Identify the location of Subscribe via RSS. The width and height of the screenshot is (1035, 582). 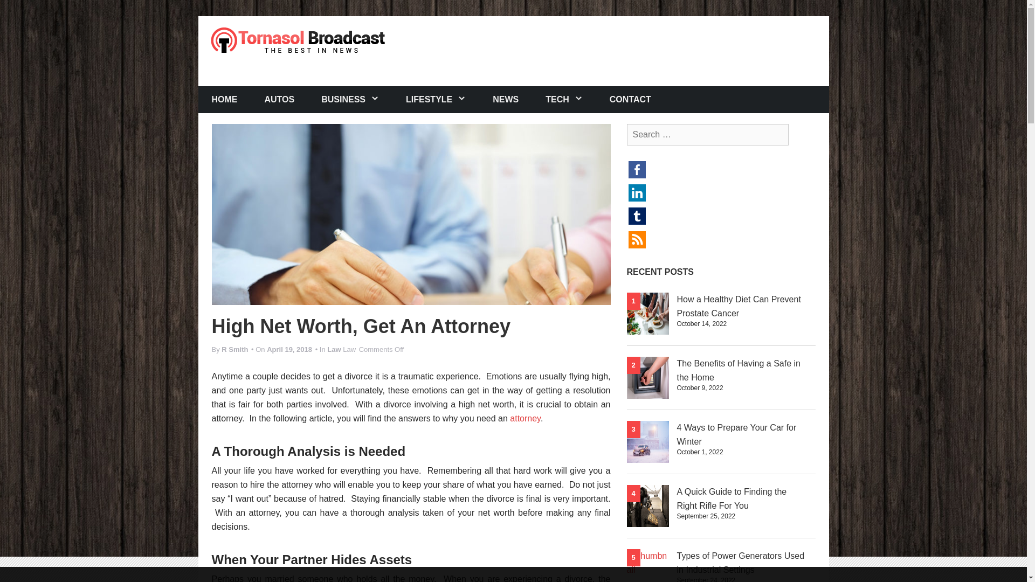
(637, 239).